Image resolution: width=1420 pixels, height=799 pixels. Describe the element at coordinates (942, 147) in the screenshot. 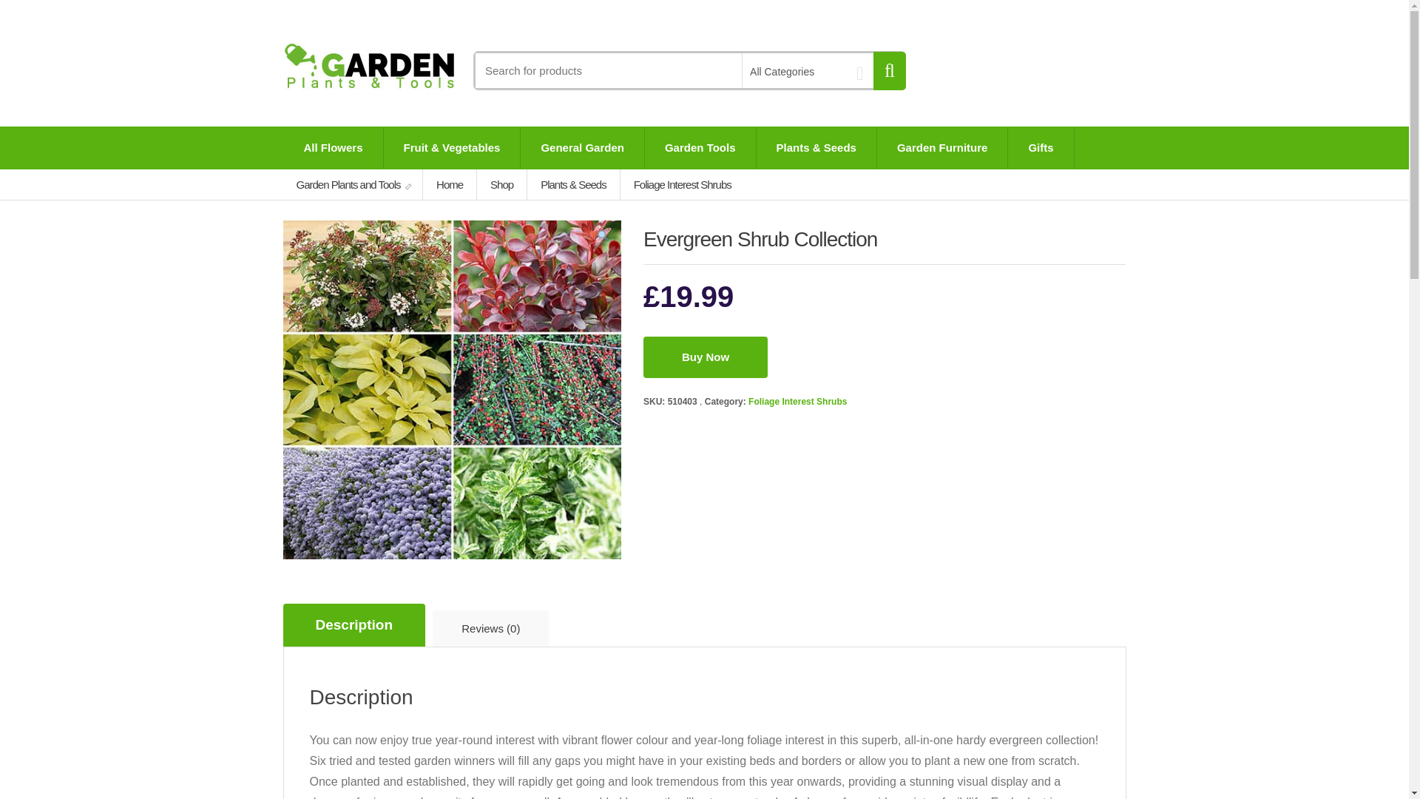

I see `Garden Furniture` at that location.